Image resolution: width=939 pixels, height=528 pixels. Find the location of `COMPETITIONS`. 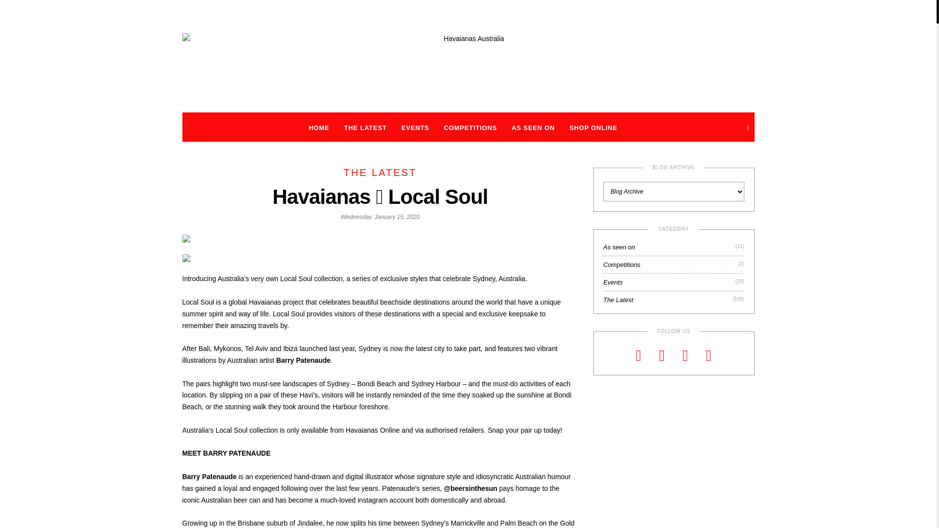

COMPETITIONS is located at coordinates (470, 128).